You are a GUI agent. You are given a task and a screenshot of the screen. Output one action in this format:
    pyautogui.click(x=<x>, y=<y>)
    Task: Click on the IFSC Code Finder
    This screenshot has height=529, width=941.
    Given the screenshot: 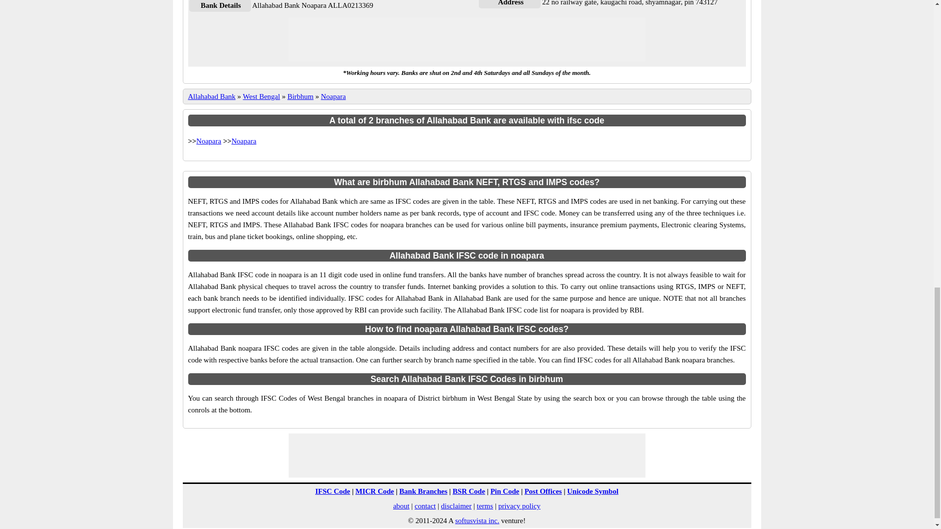 What is the action you would take?
    pyautogui.click(x=332, y=491)
    